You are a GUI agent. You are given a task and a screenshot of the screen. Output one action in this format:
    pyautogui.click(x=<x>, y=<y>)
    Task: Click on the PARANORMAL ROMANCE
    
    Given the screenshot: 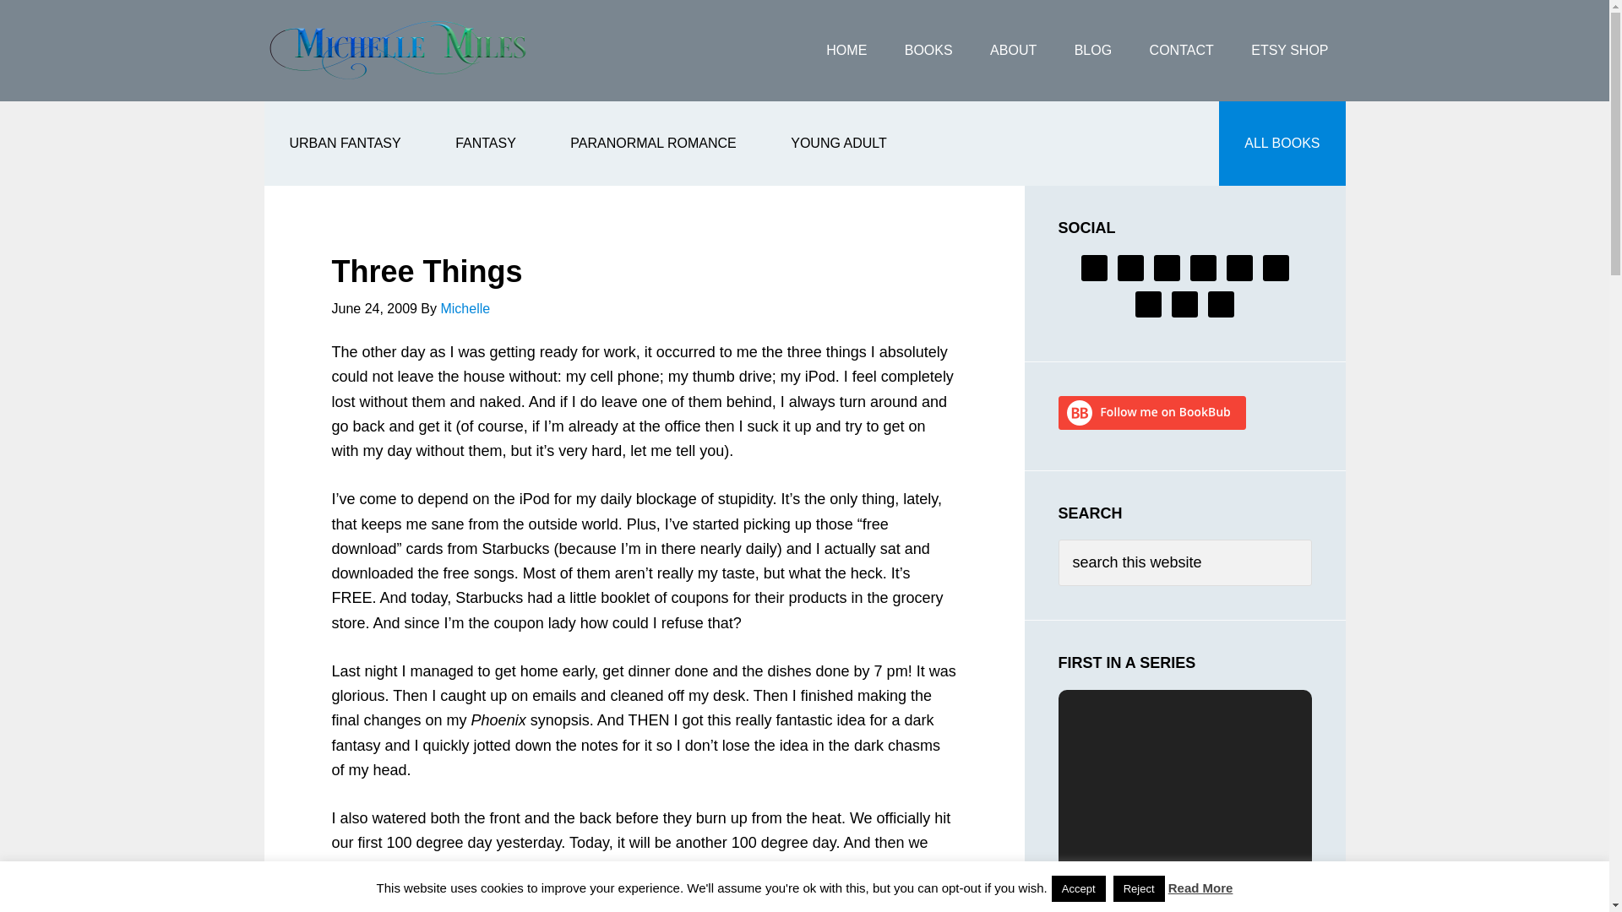 What is the action you would take?
    pyautogui.click(x=652, y=144)
    